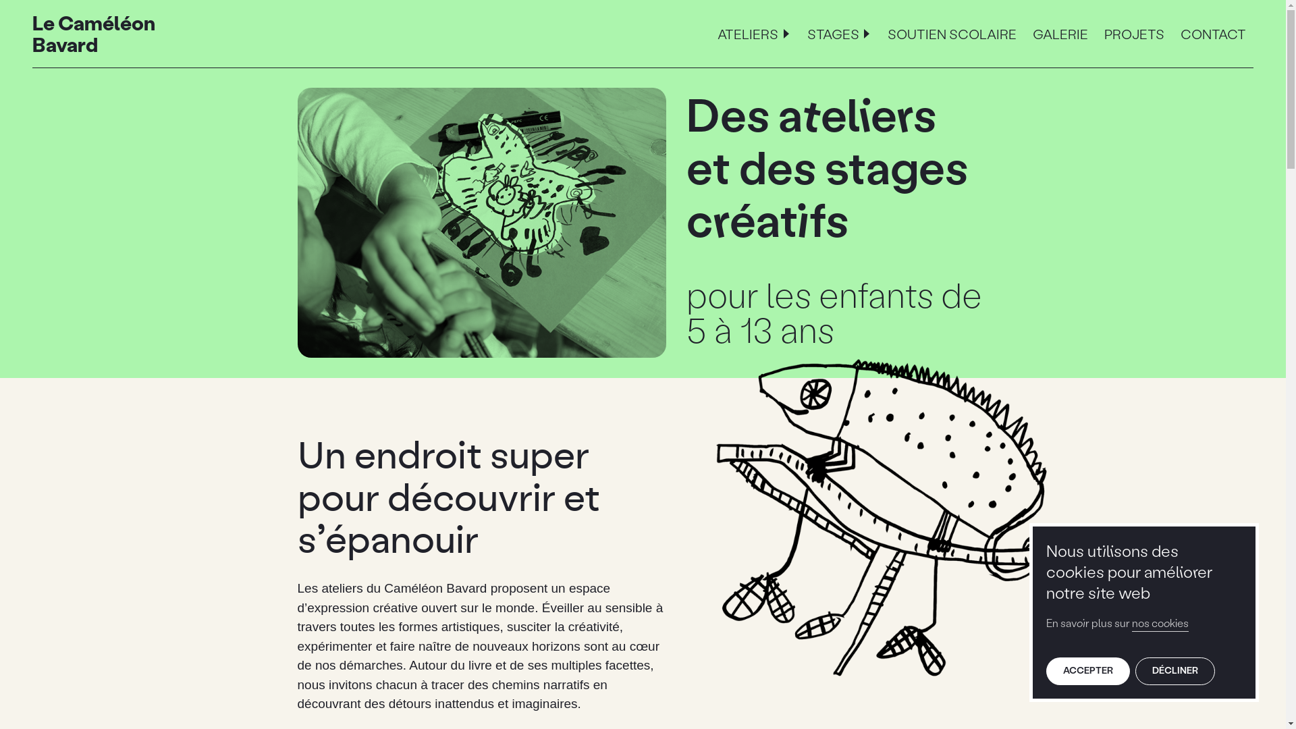 This screenshot has height=729, width=1296. I want to click on nos cookies, so click(1160, 622).